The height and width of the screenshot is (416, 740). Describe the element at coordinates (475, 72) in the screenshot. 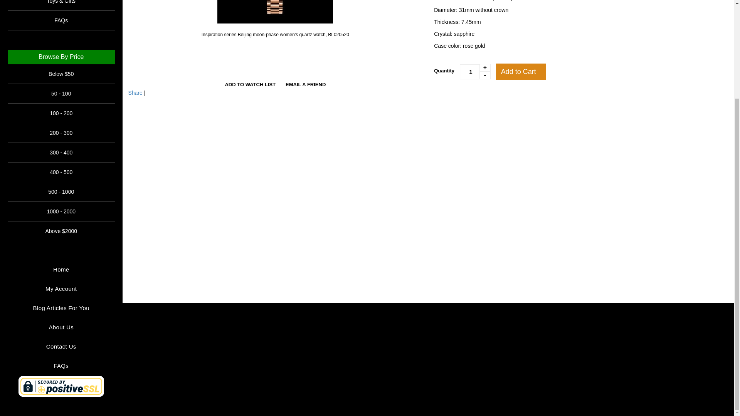

I see `1` at that location.